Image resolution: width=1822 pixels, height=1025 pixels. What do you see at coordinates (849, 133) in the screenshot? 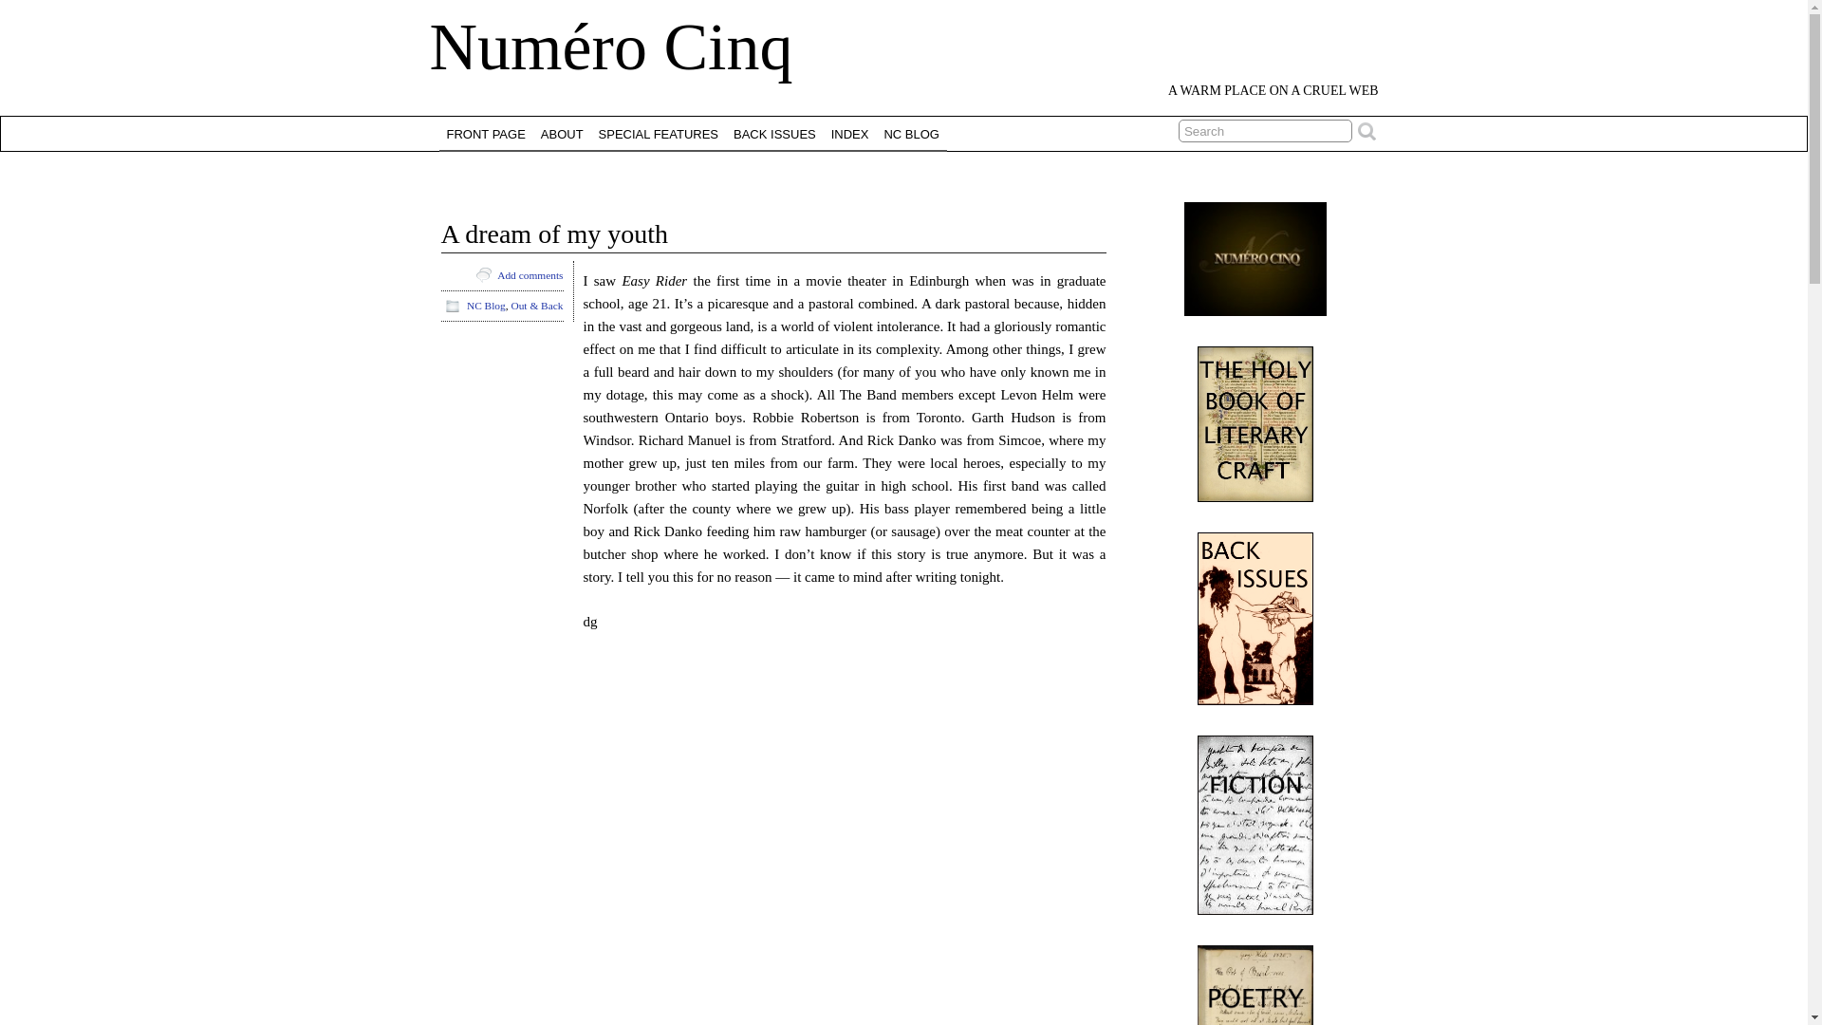
I see `INDEX` at bounding box center [849, 133].